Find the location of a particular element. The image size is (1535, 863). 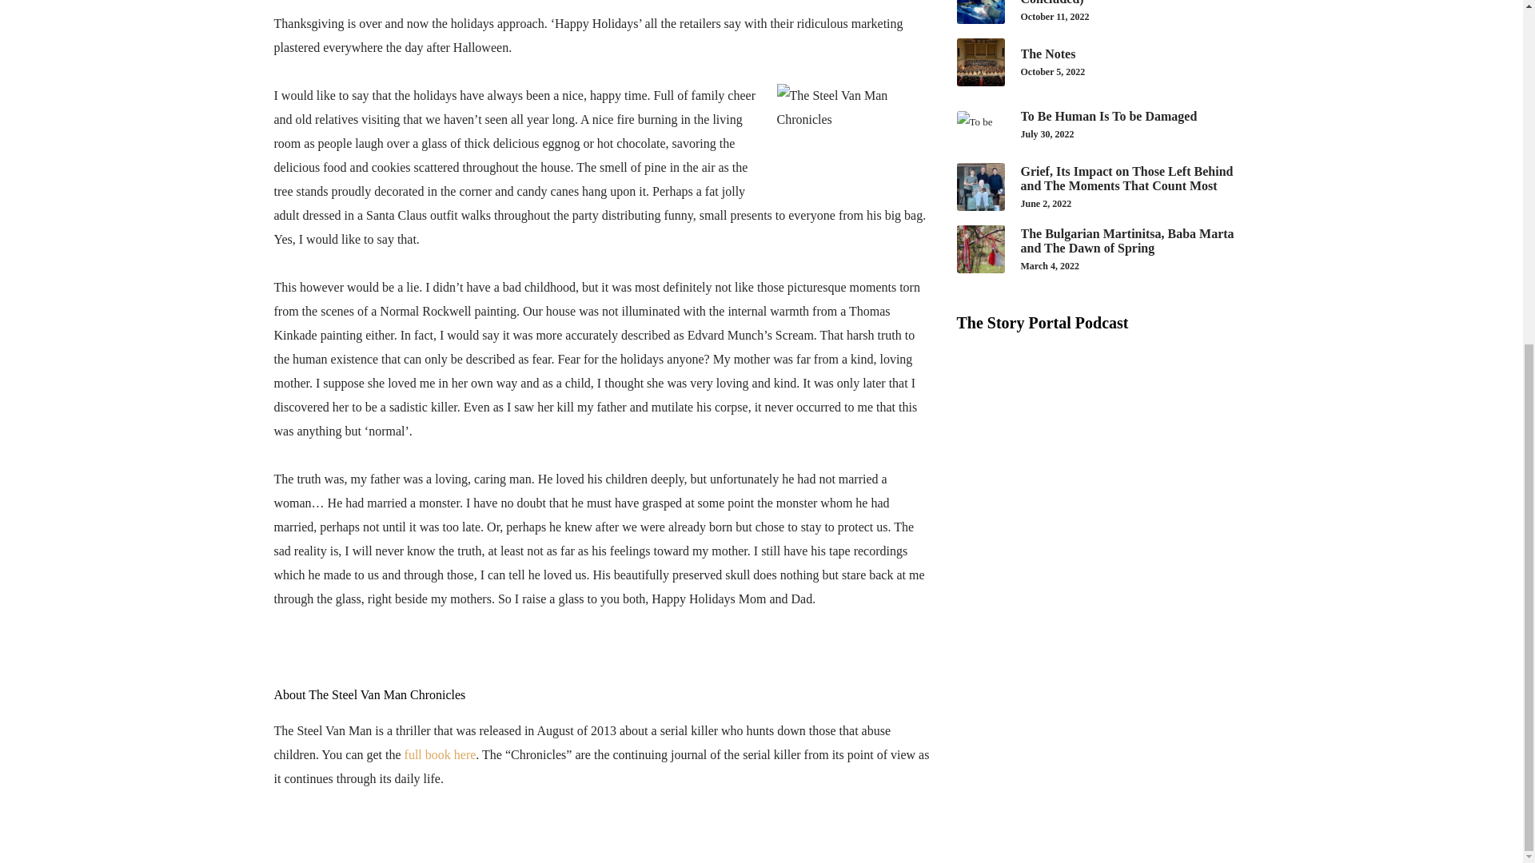

The Notes is located at coordinates (1102, 125).